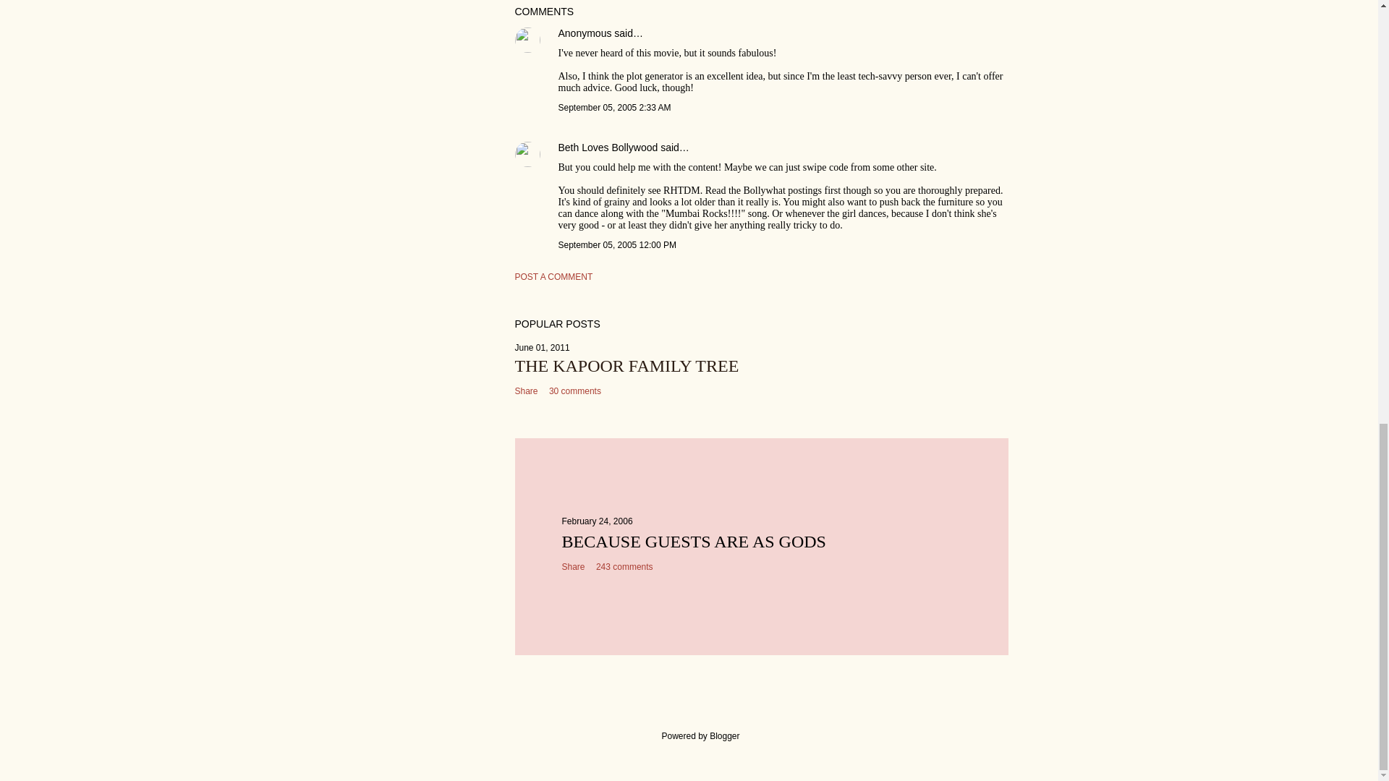  What do you see at coordinates (617, 244) in the screenshot?
I see `September 05, 2005 12:00 PM` at bounding box center [617, 244].